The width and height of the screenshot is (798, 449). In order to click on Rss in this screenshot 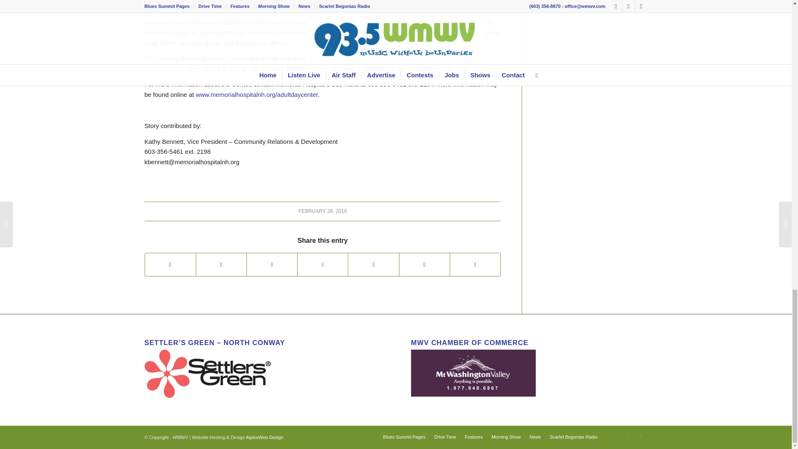, I will do `click(641, 436)`.